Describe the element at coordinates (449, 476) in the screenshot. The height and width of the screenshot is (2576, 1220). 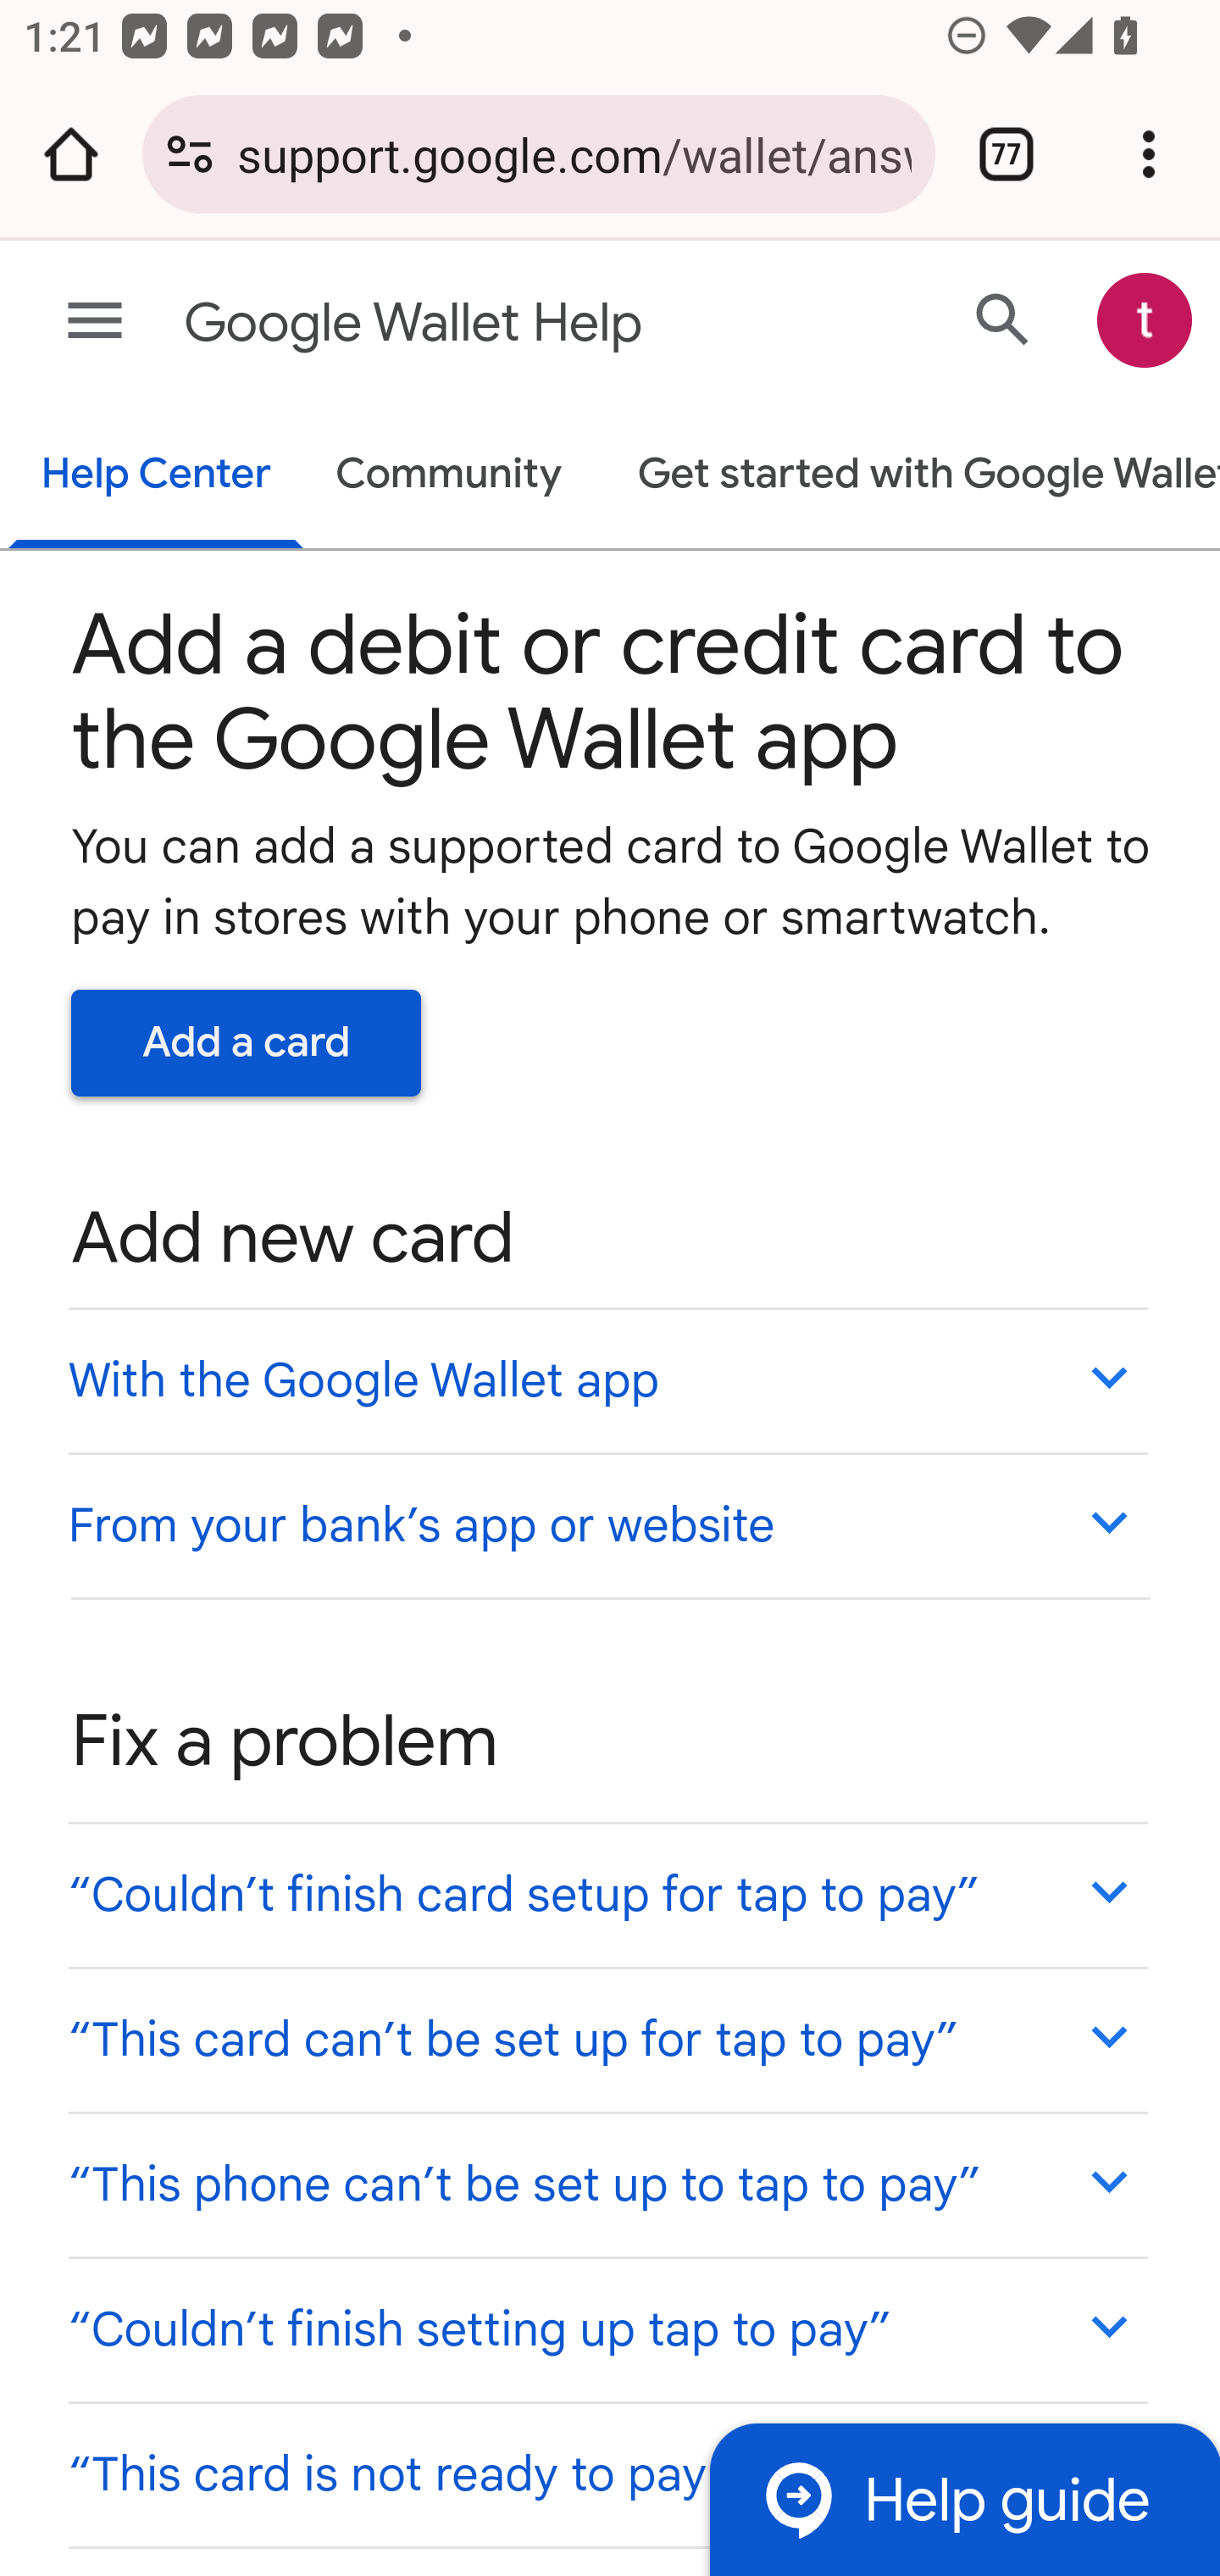
I see `Community` at that location.